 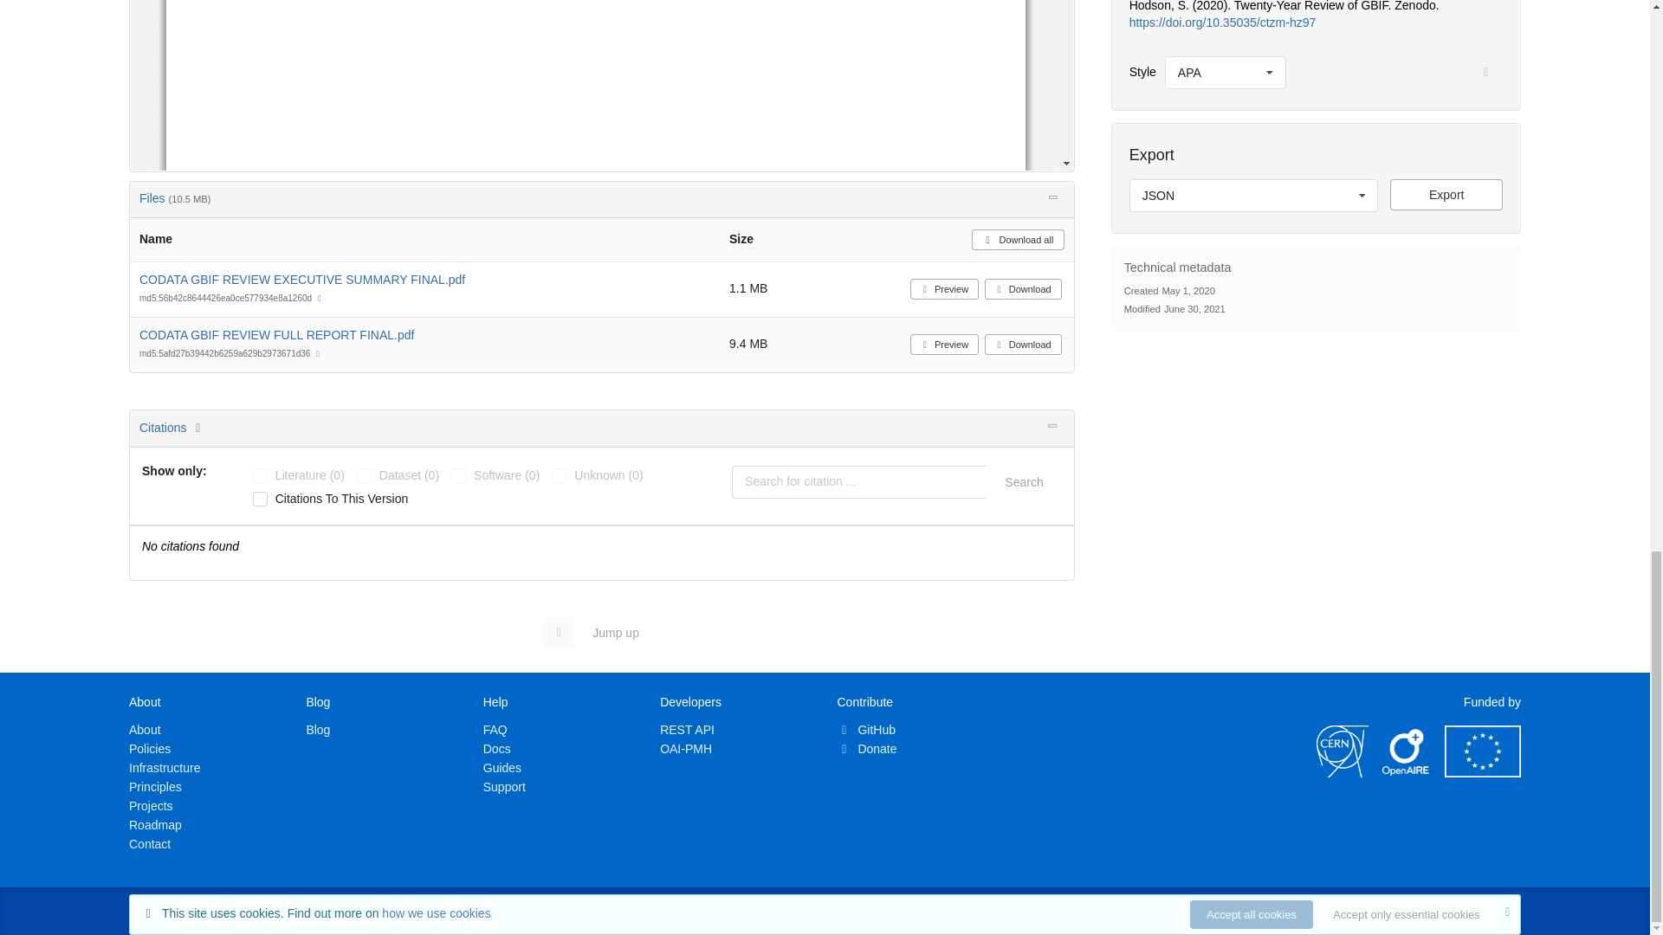 What do you see at coordinates (1446, 195) in the screenshot?
I see `Download file` at bounding box center [1446, 195].